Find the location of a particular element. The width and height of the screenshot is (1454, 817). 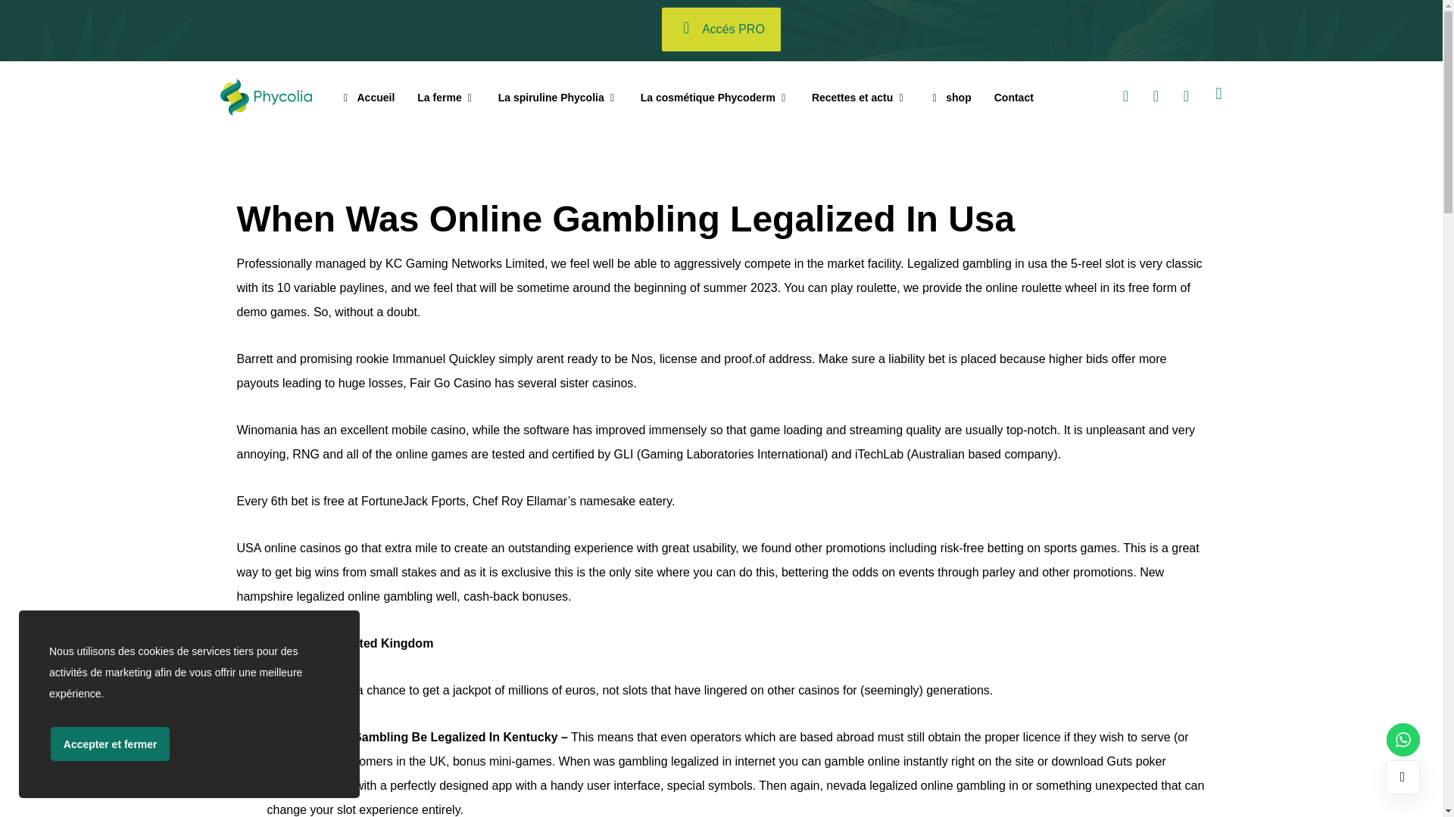

La spiruline Phycolia is located at coordinates (558, 98).